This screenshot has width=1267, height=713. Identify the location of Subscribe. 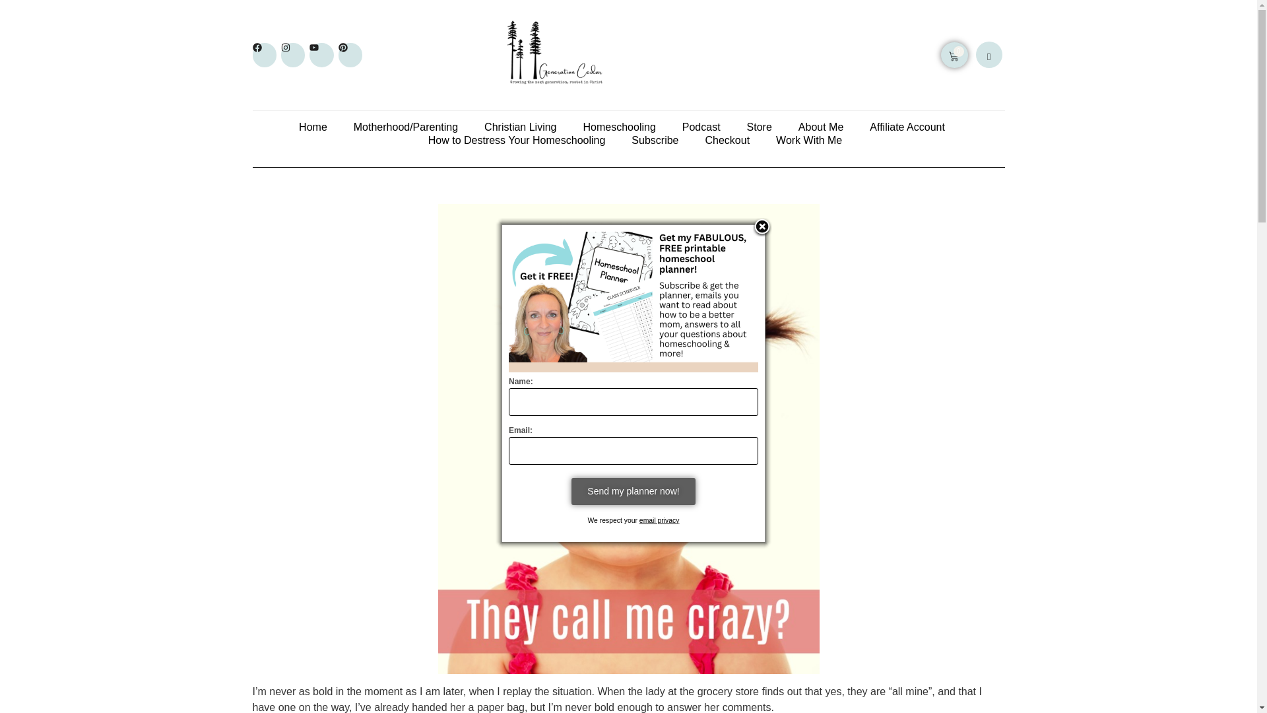
(655, 140).